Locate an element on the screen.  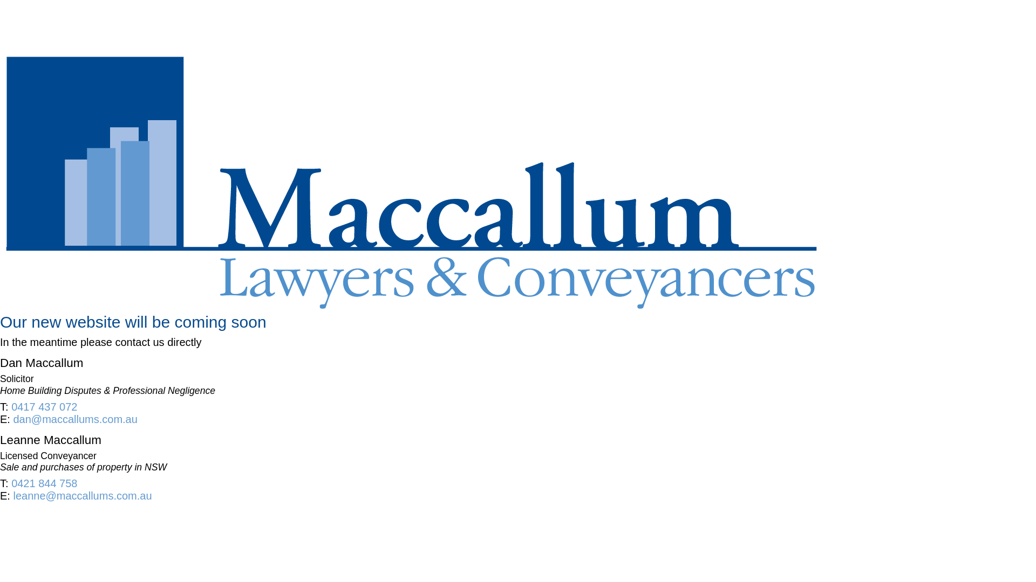
0421 844 758 is located at coordinates (44, 483).